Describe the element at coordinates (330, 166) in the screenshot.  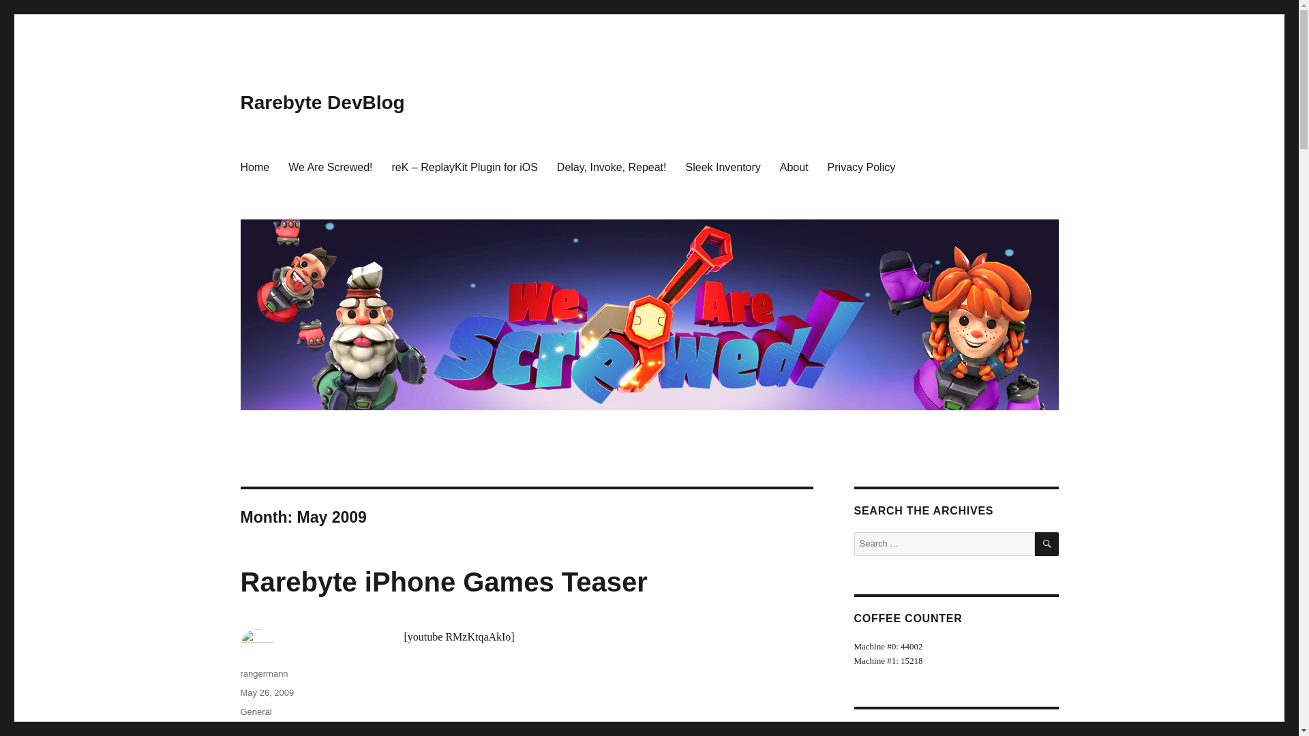
I see `We Are Screwed!` at that location.